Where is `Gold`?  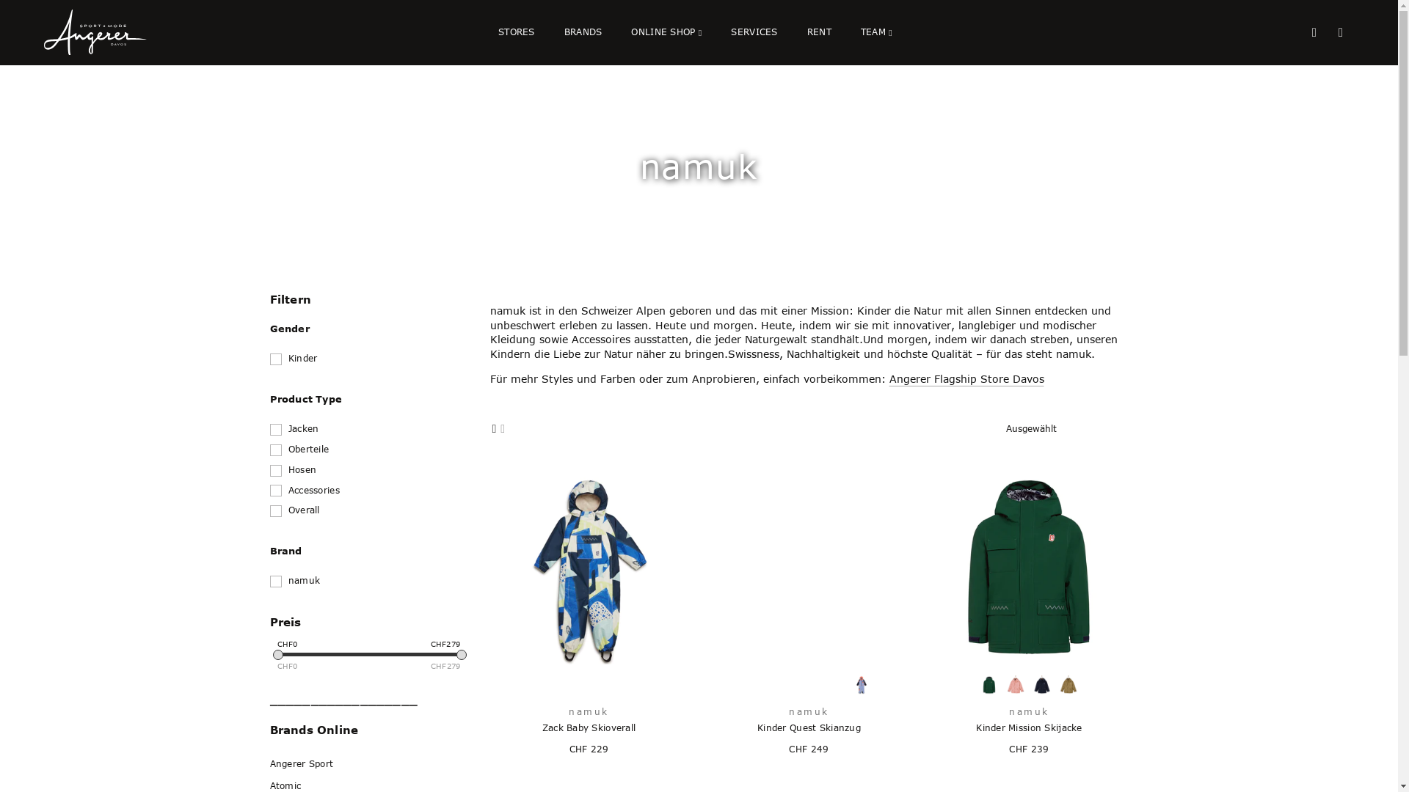
Gold is located at coordinates (1068, 685).